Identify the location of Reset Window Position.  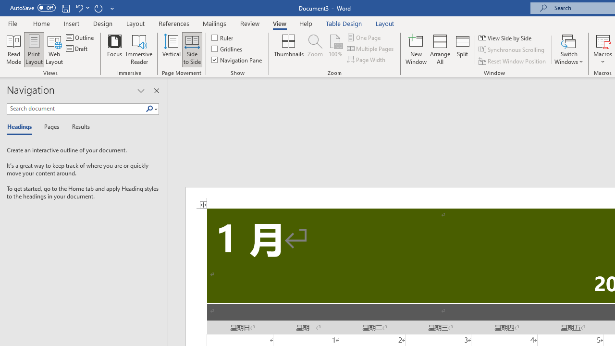
(513, 61).